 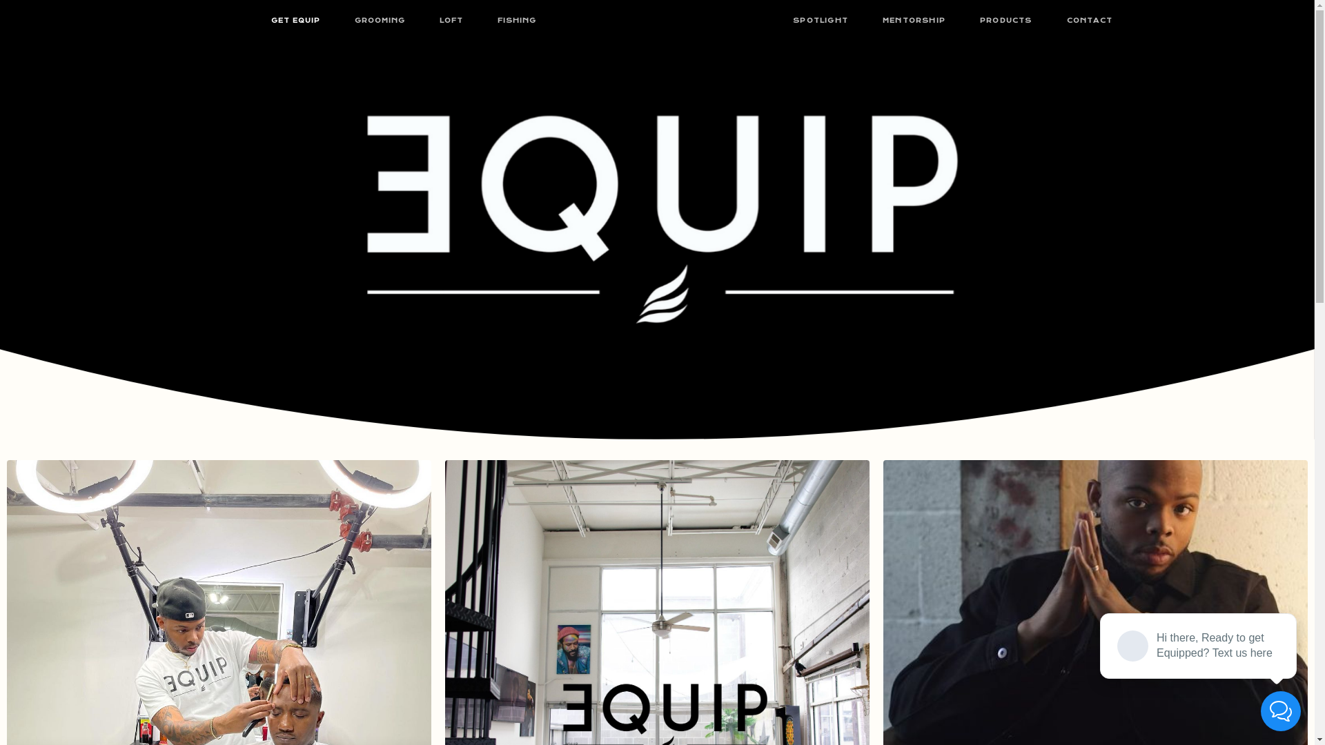 I want to click on CONTACT, so click(x=1090, y=21).